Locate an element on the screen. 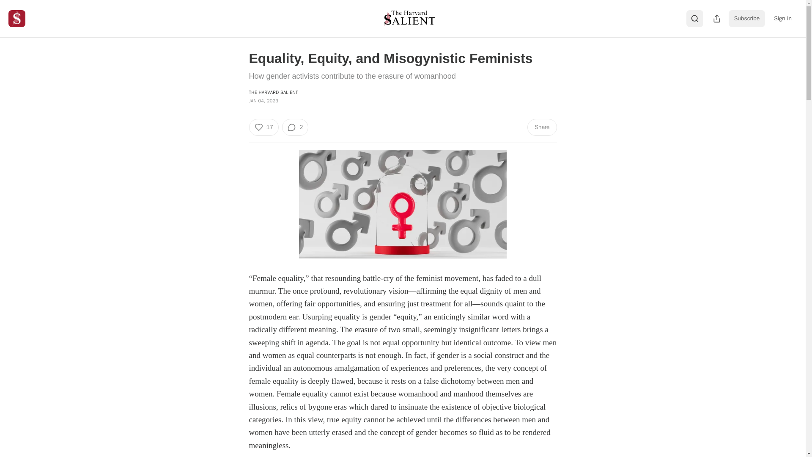 The height and width of the screenshot is (457, 812). Sign in is located at coordinates (782, 18).